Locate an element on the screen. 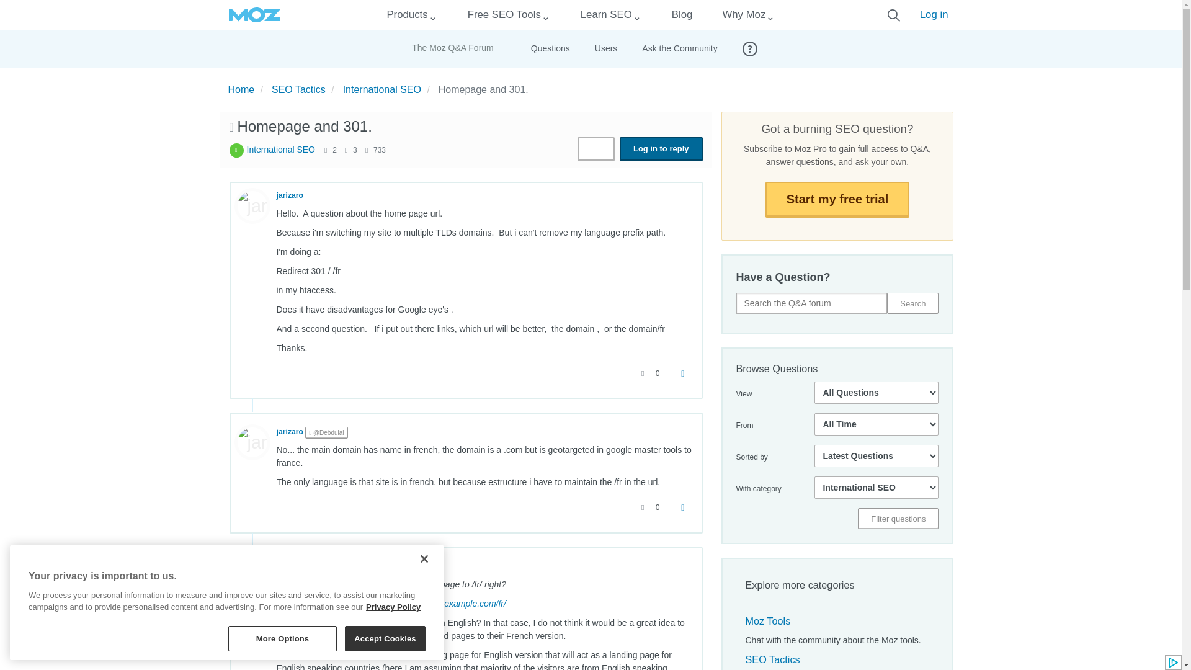 The width and height of the screenshot is (1191, 670). Products is located at coordinates (407, 15).